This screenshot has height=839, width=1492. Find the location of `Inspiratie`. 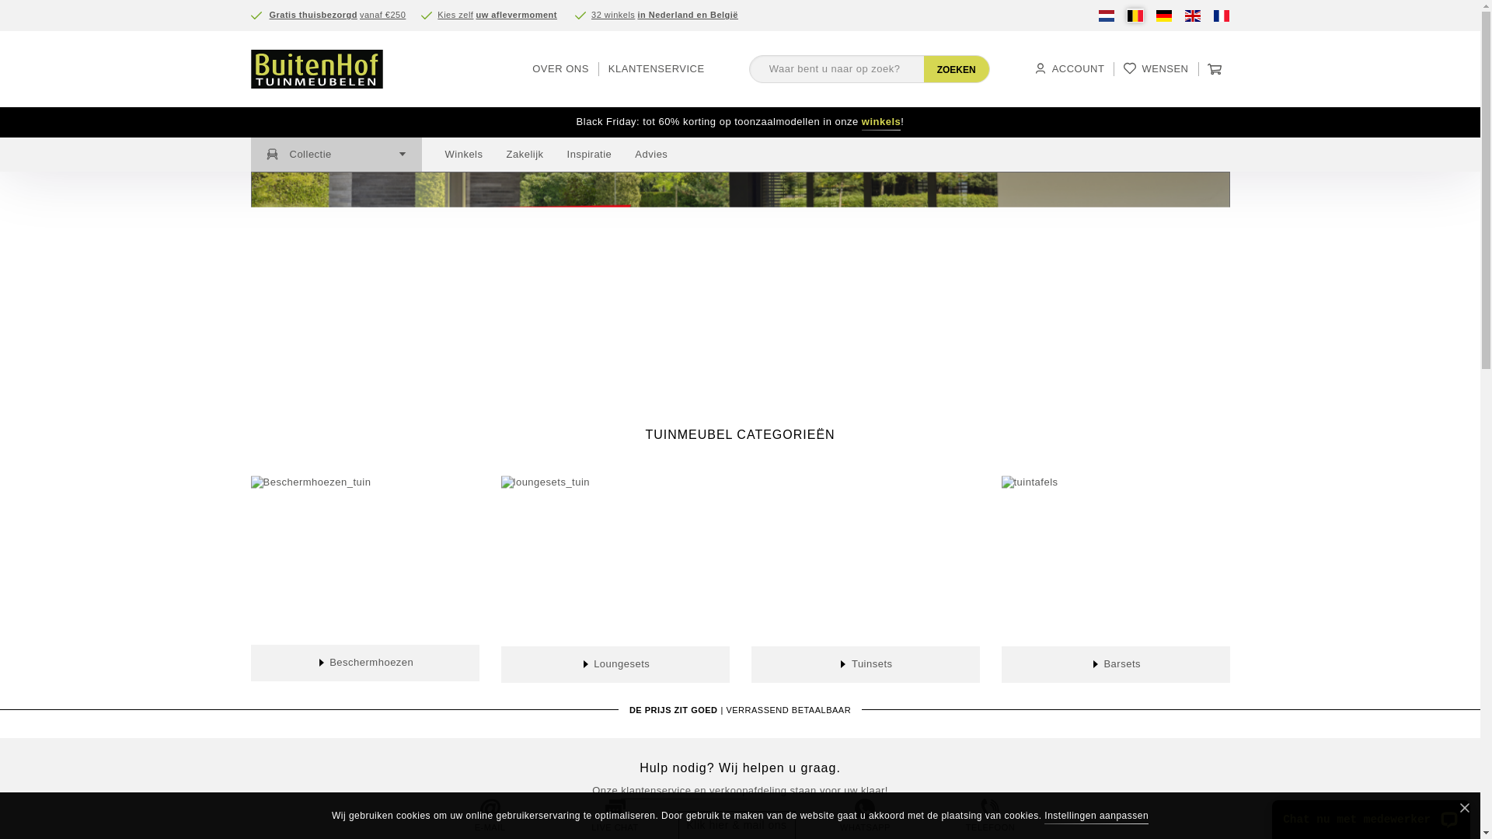

Inspiratie is located at coordinates (590, 155).